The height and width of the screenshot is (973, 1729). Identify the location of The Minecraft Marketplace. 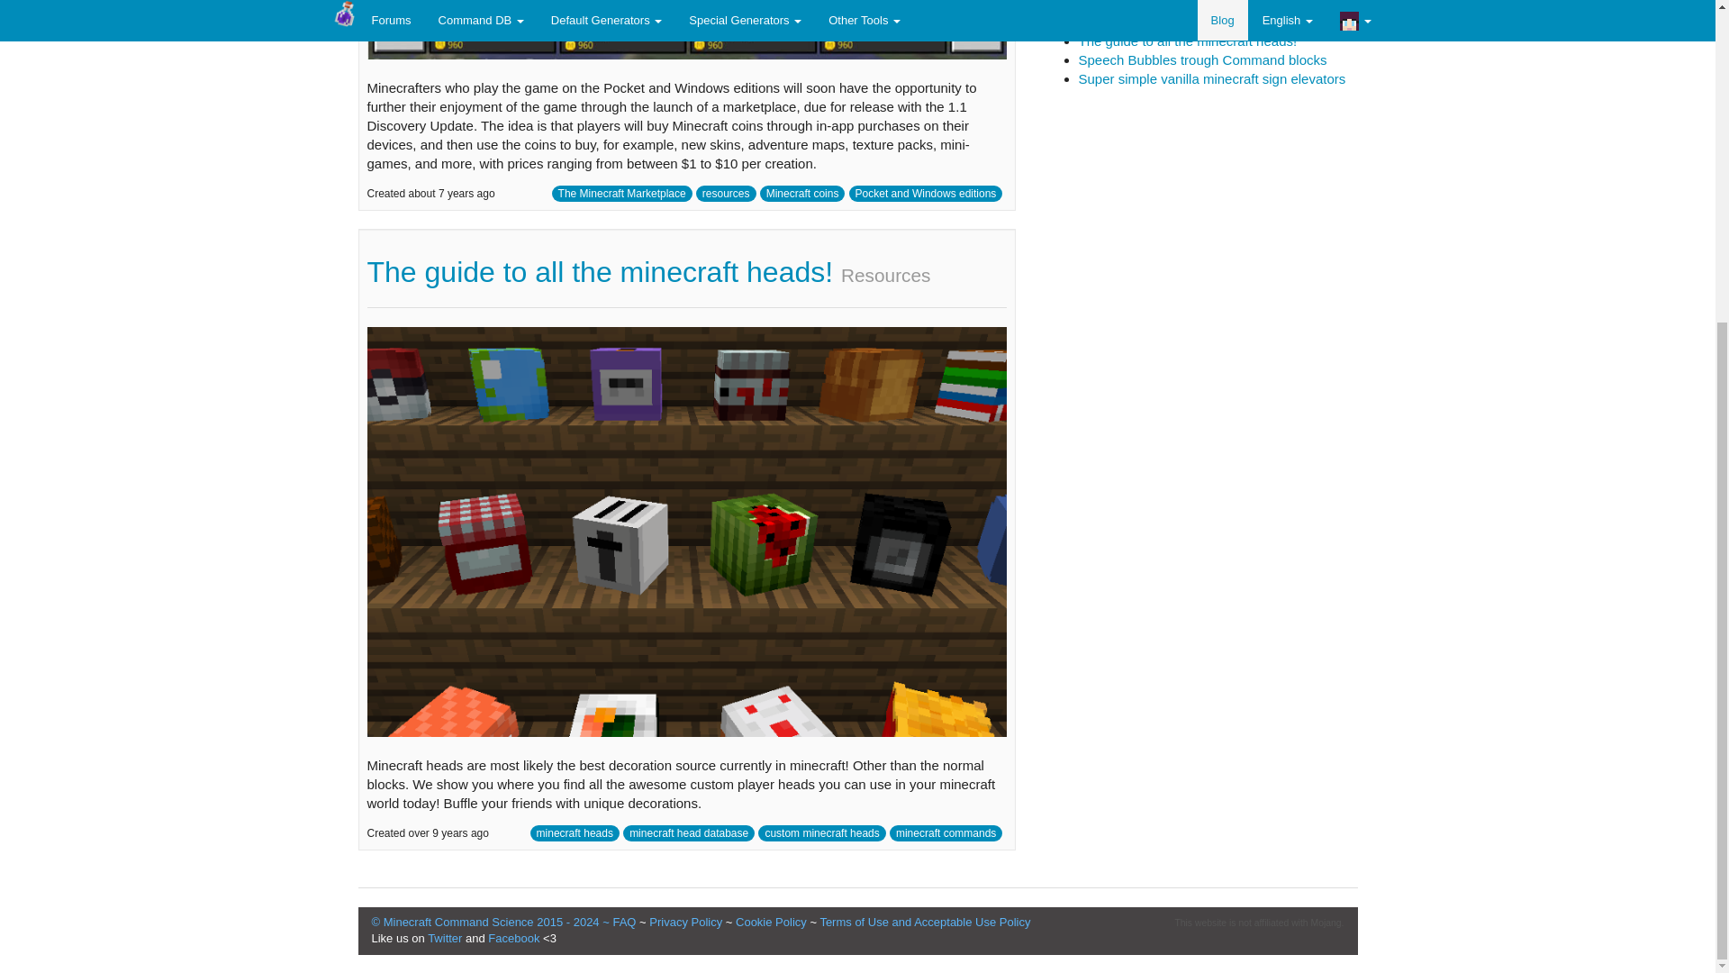
(621, 193).